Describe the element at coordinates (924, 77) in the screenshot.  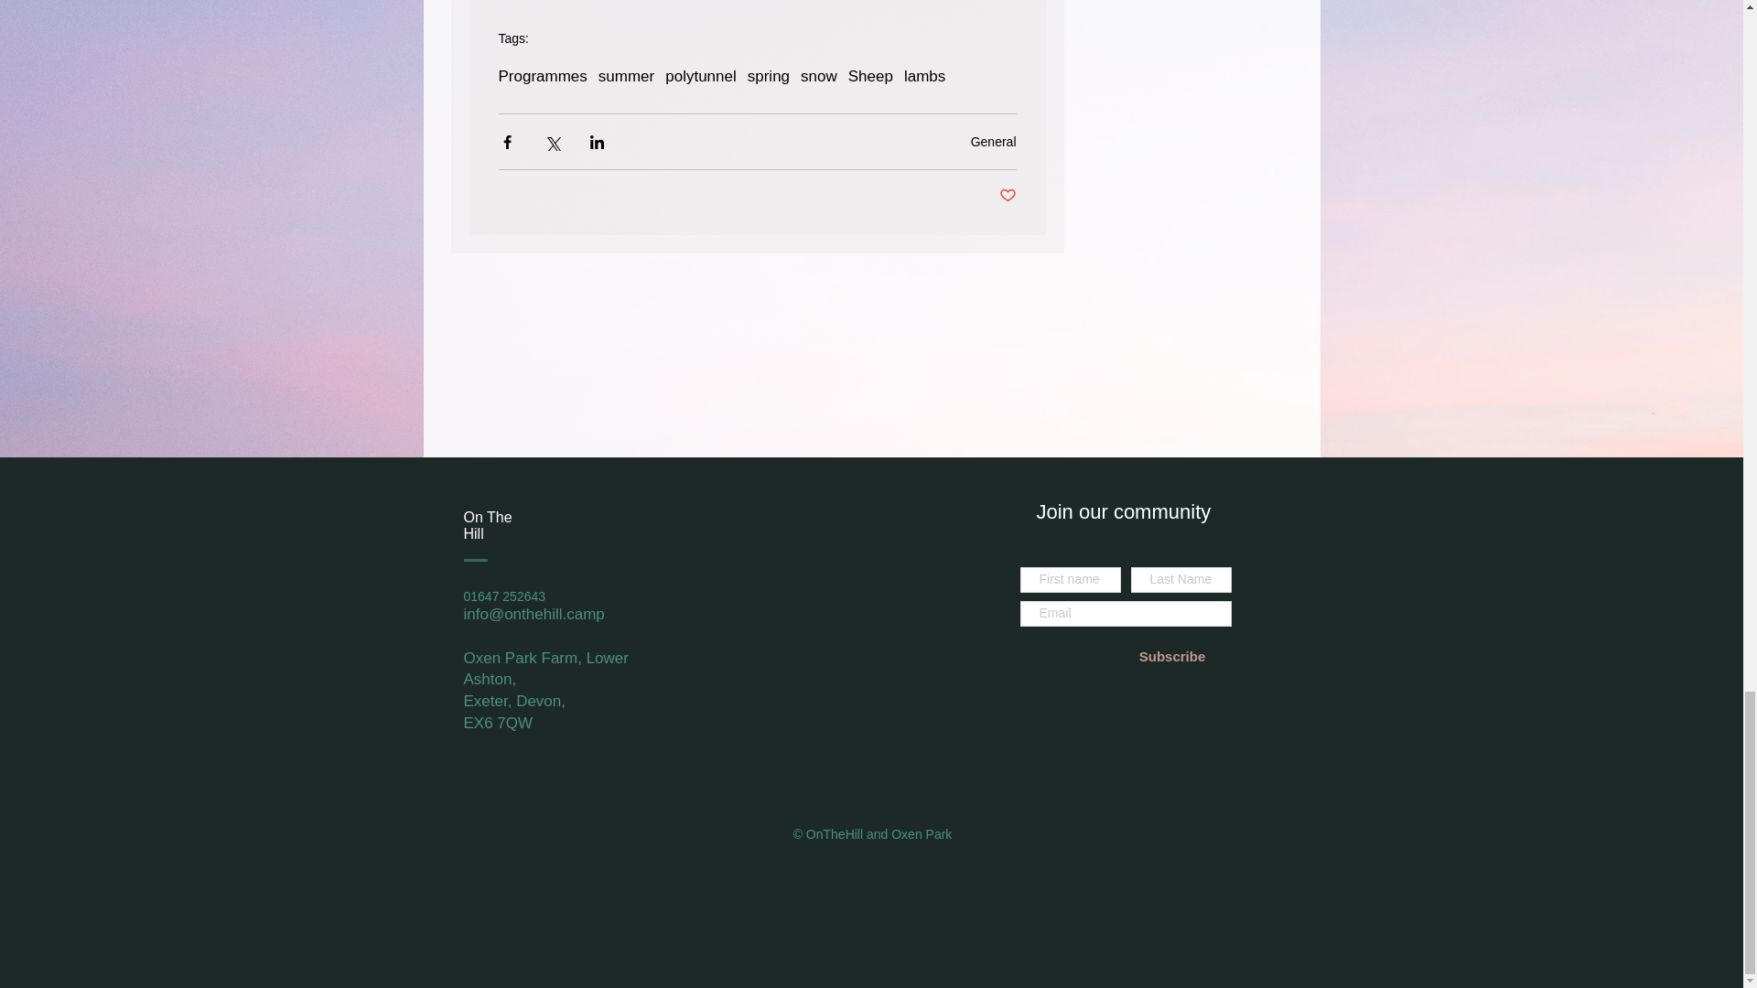
I see `lambs` at that location.